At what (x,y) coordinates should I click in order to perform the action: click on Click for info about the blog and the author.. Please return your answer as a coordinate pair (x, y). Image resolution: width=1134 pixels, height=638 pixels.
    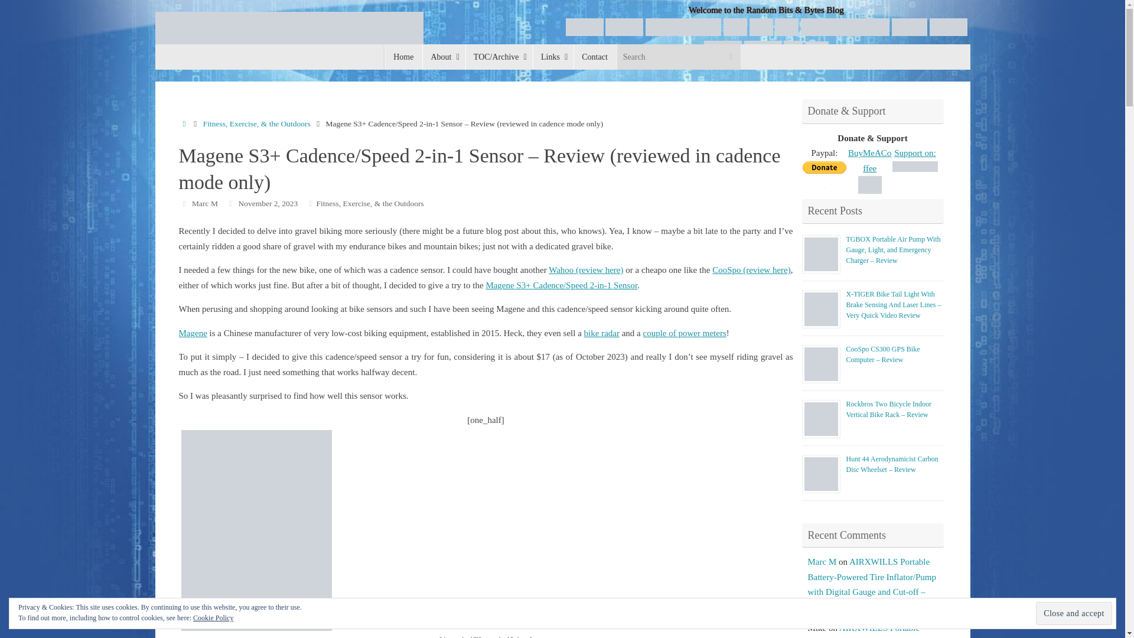
    Looking at the image, I should click on (443, 57).